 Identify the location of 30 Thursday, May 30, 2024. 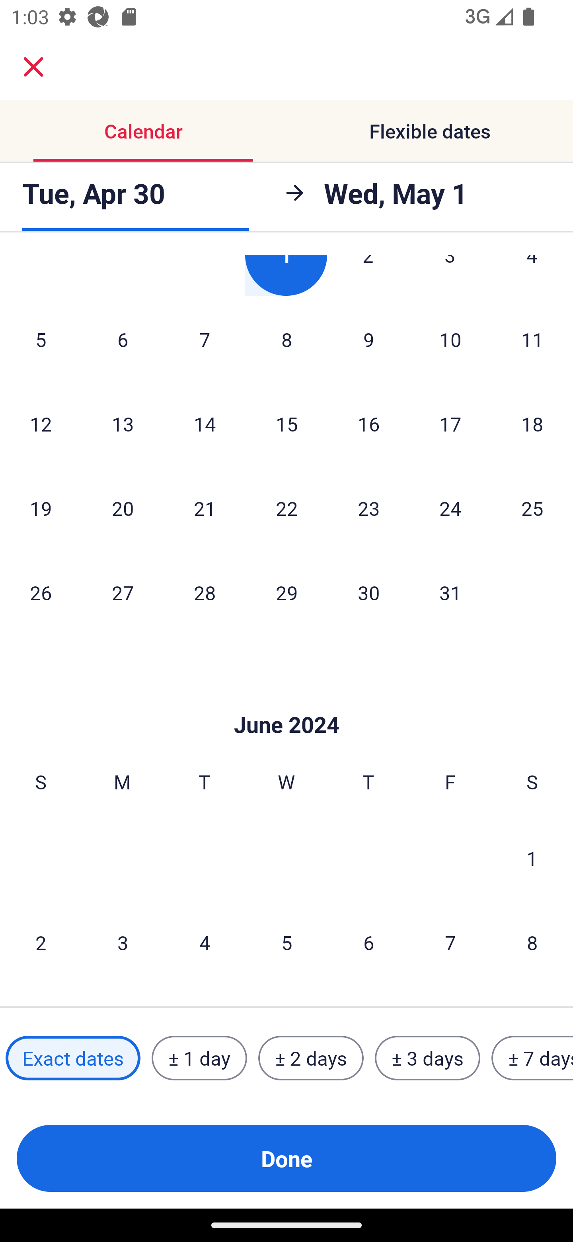
(368, 592).